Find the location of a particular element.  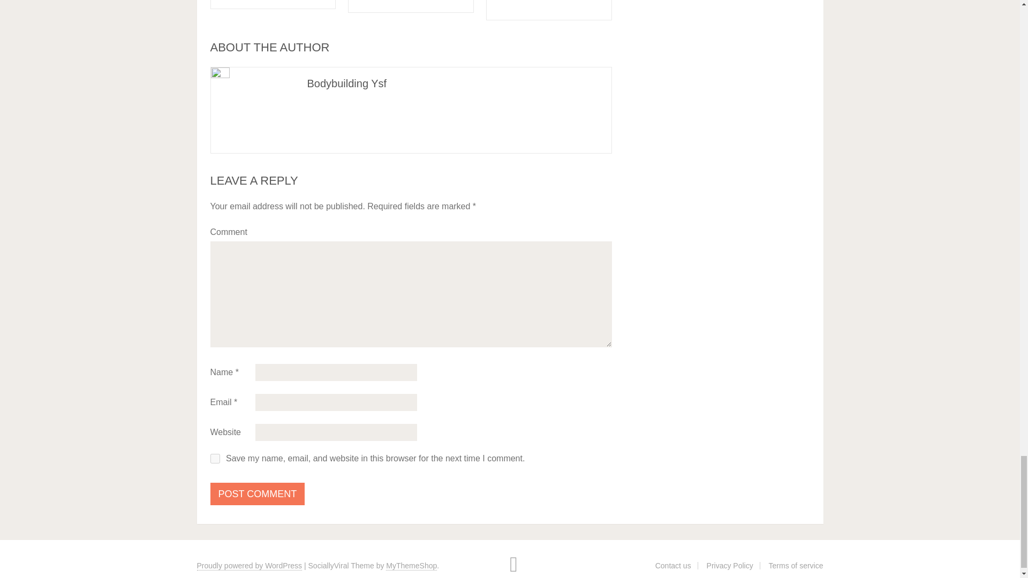

Terms of service is located at coordinates (796, 565).